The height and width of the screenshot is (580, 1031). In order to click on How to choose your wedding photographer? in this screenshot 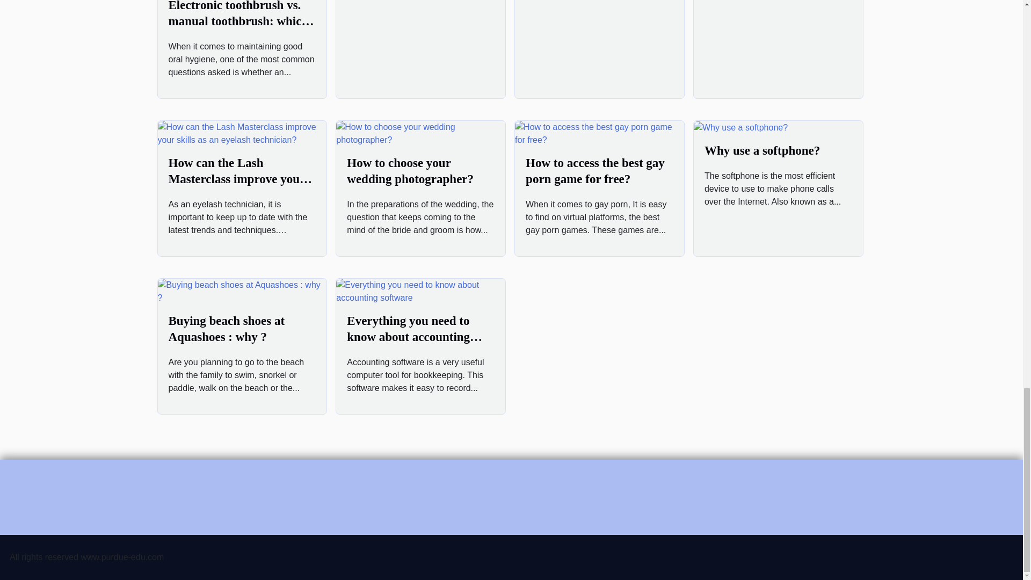, I will do `click(410, 171)`.